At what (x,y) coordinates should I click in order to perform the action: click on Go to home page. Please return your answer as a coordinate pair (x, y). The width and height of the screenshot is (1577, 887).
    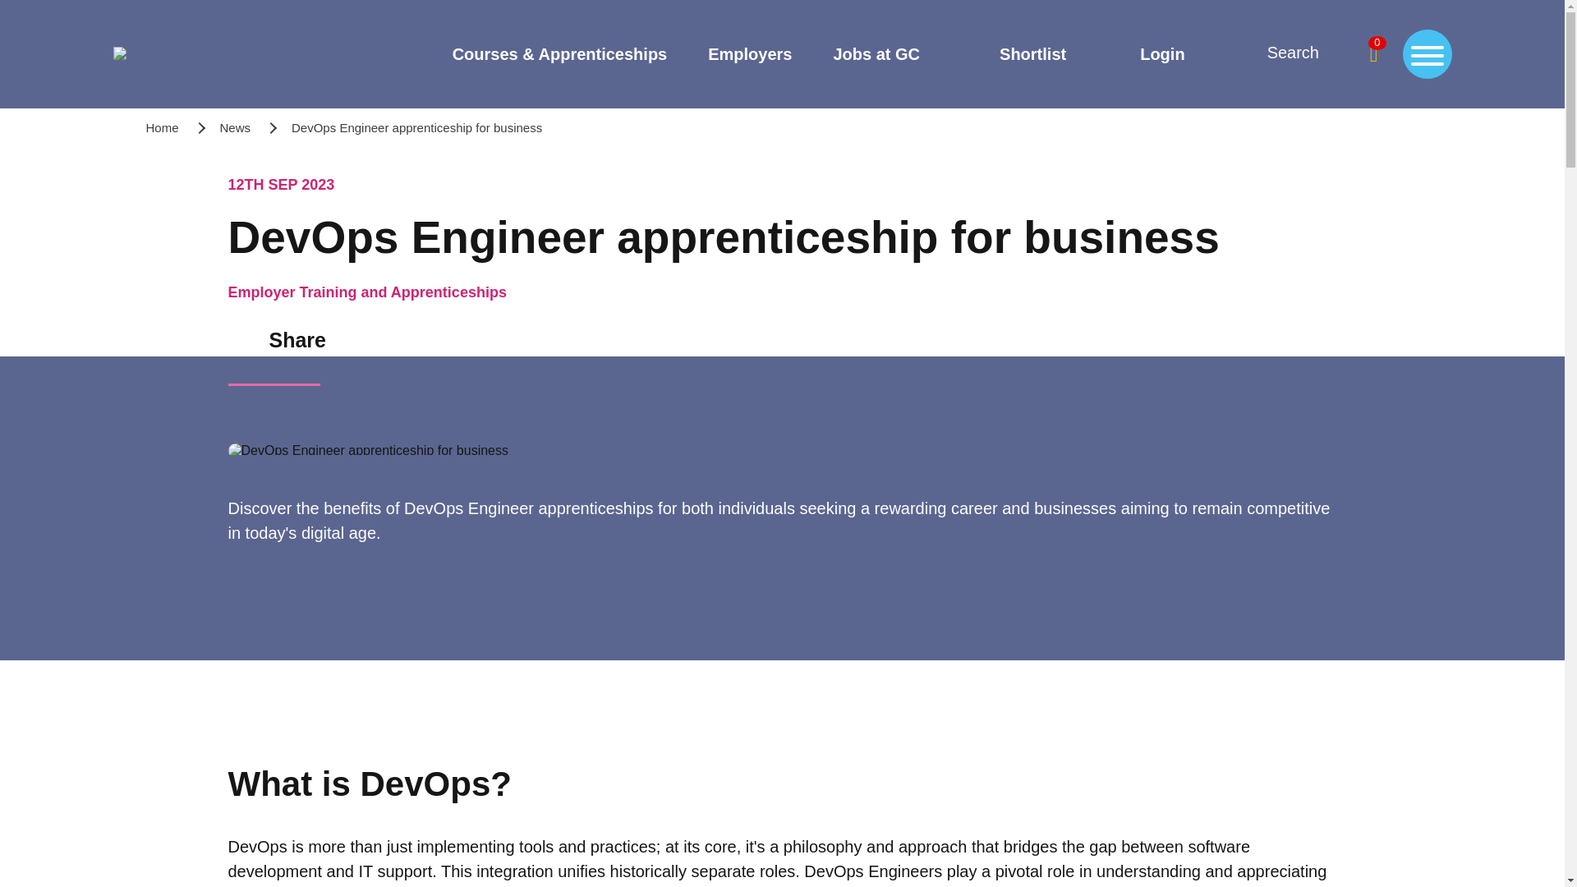
    Looking at the image, I should click on (214, 54).